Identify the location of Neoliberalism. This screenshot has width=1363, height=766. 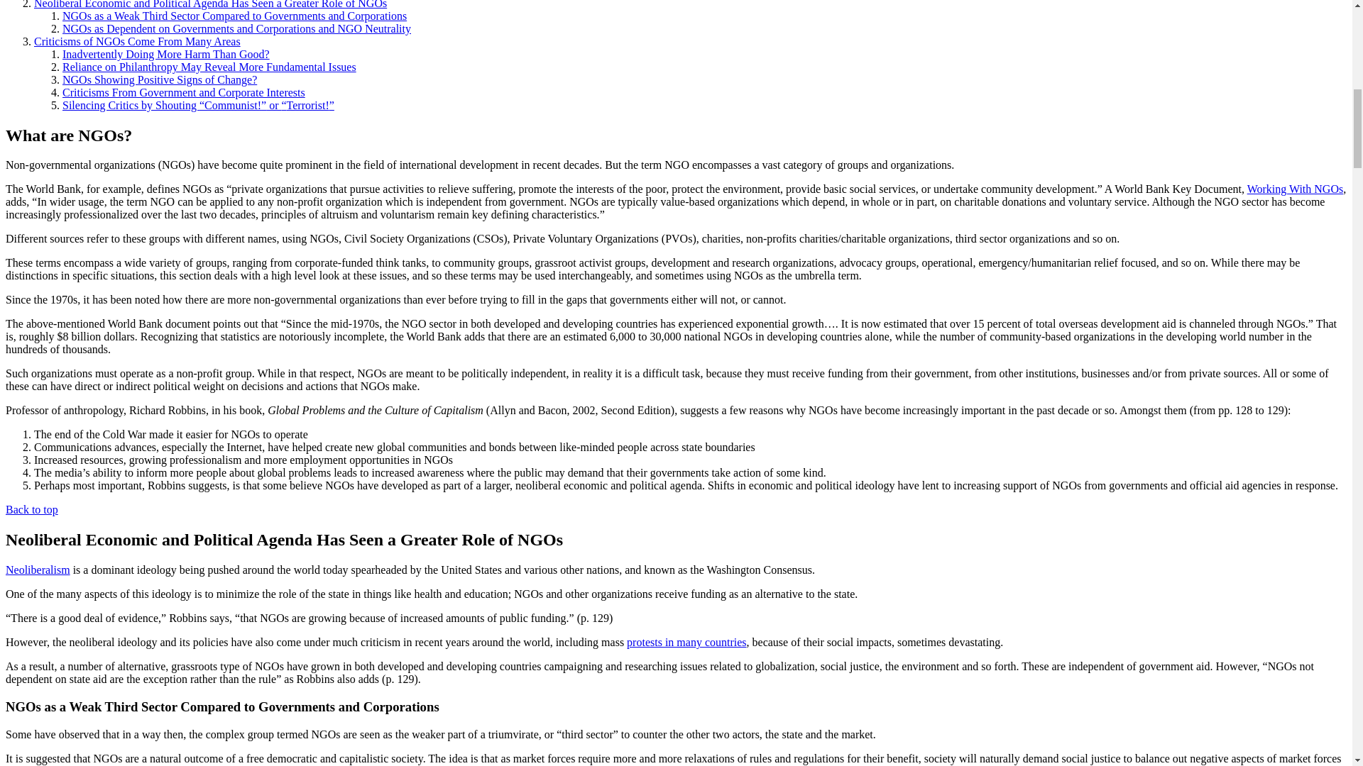
(38, 570).